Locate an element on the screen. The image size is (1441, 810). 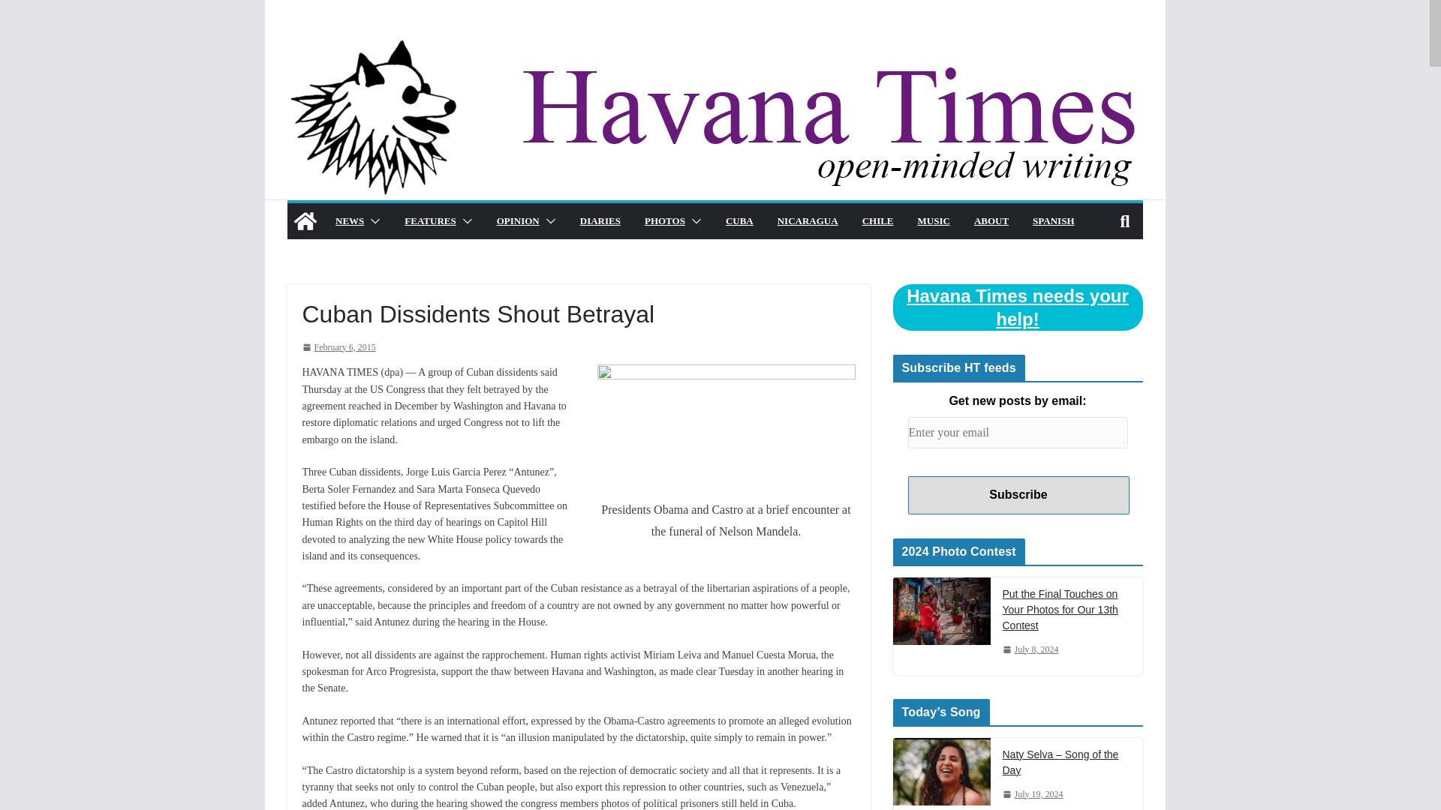
7:57 am is located at coordinates (338, 348).